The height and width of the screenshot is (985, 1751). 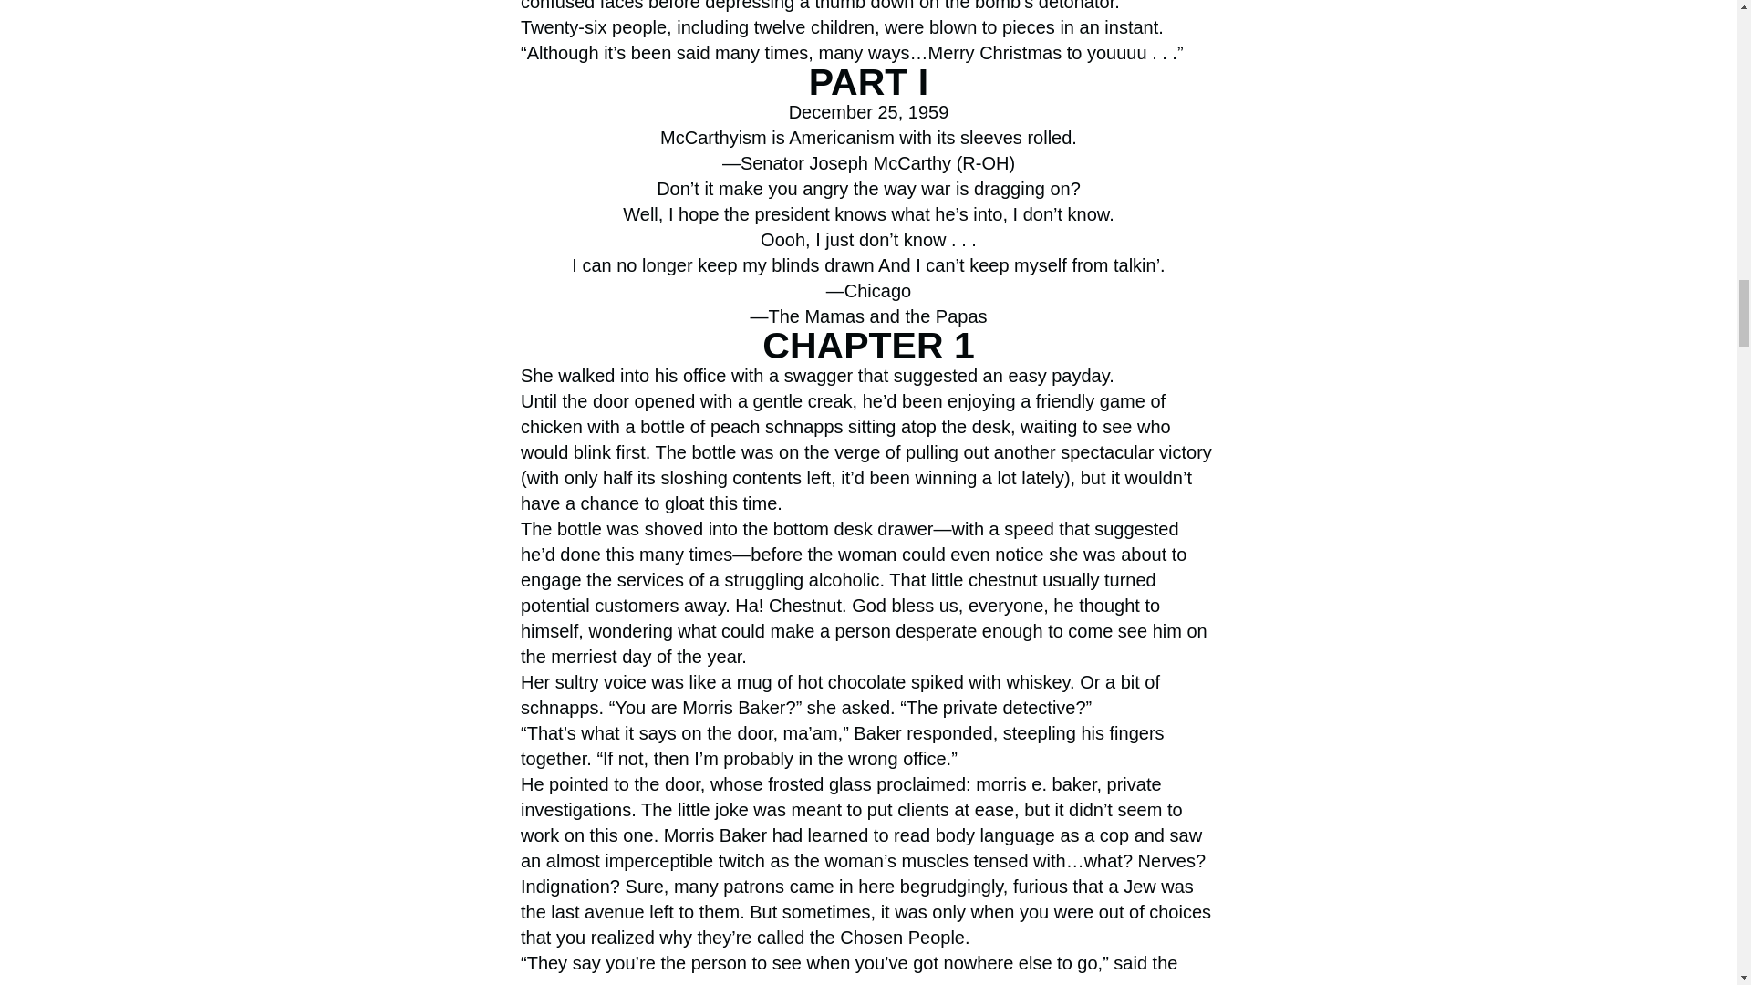 I want to click on Page 5, so click(x=868, y=33).